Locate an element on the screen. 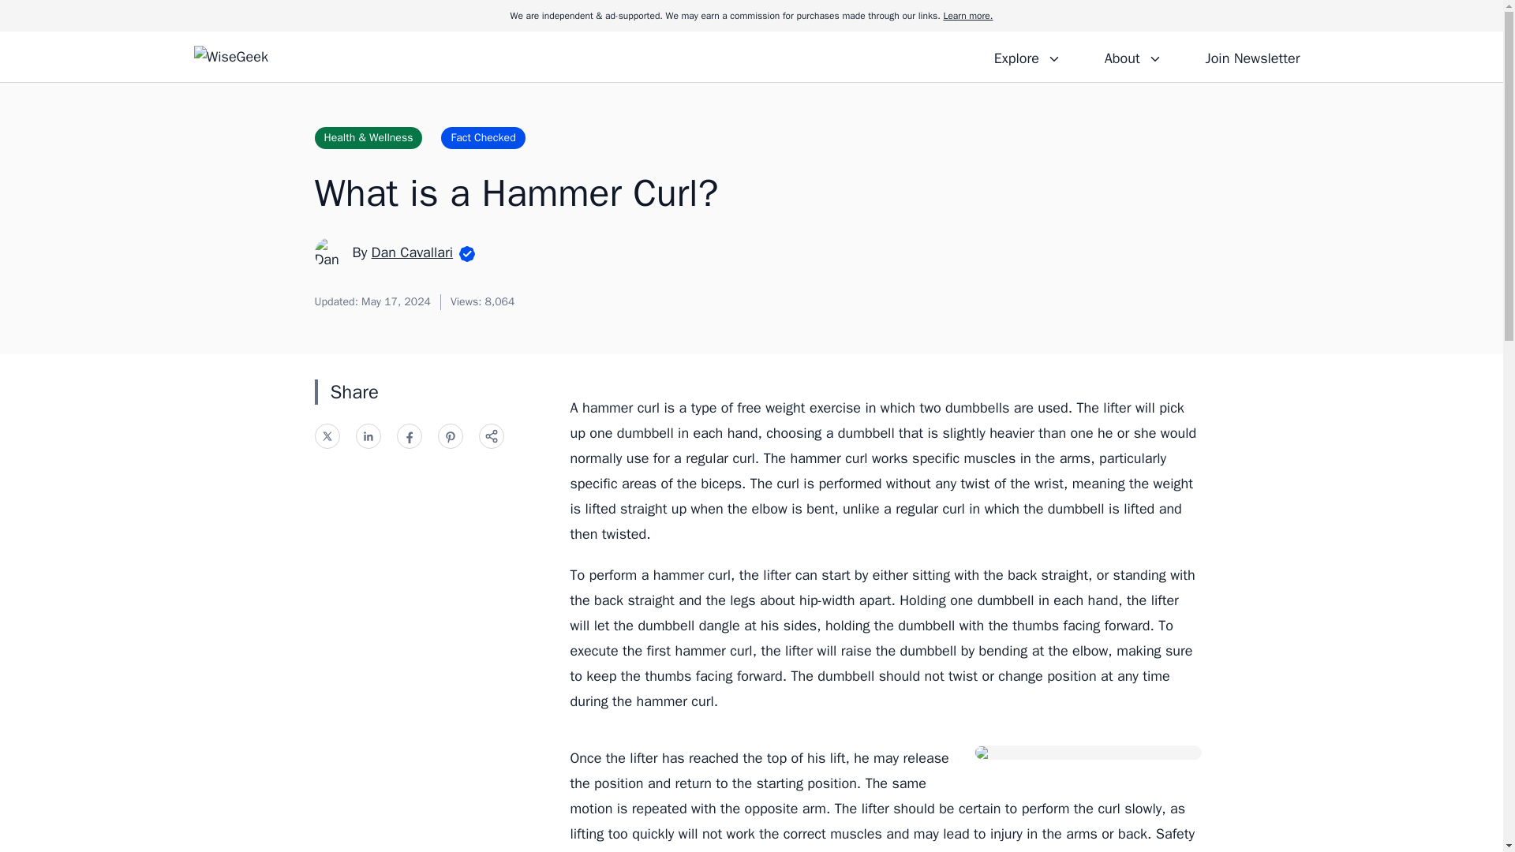 The width and height of the screenshot is (1515, 852). Dan Cavallari is located at coordinates (412, 252).